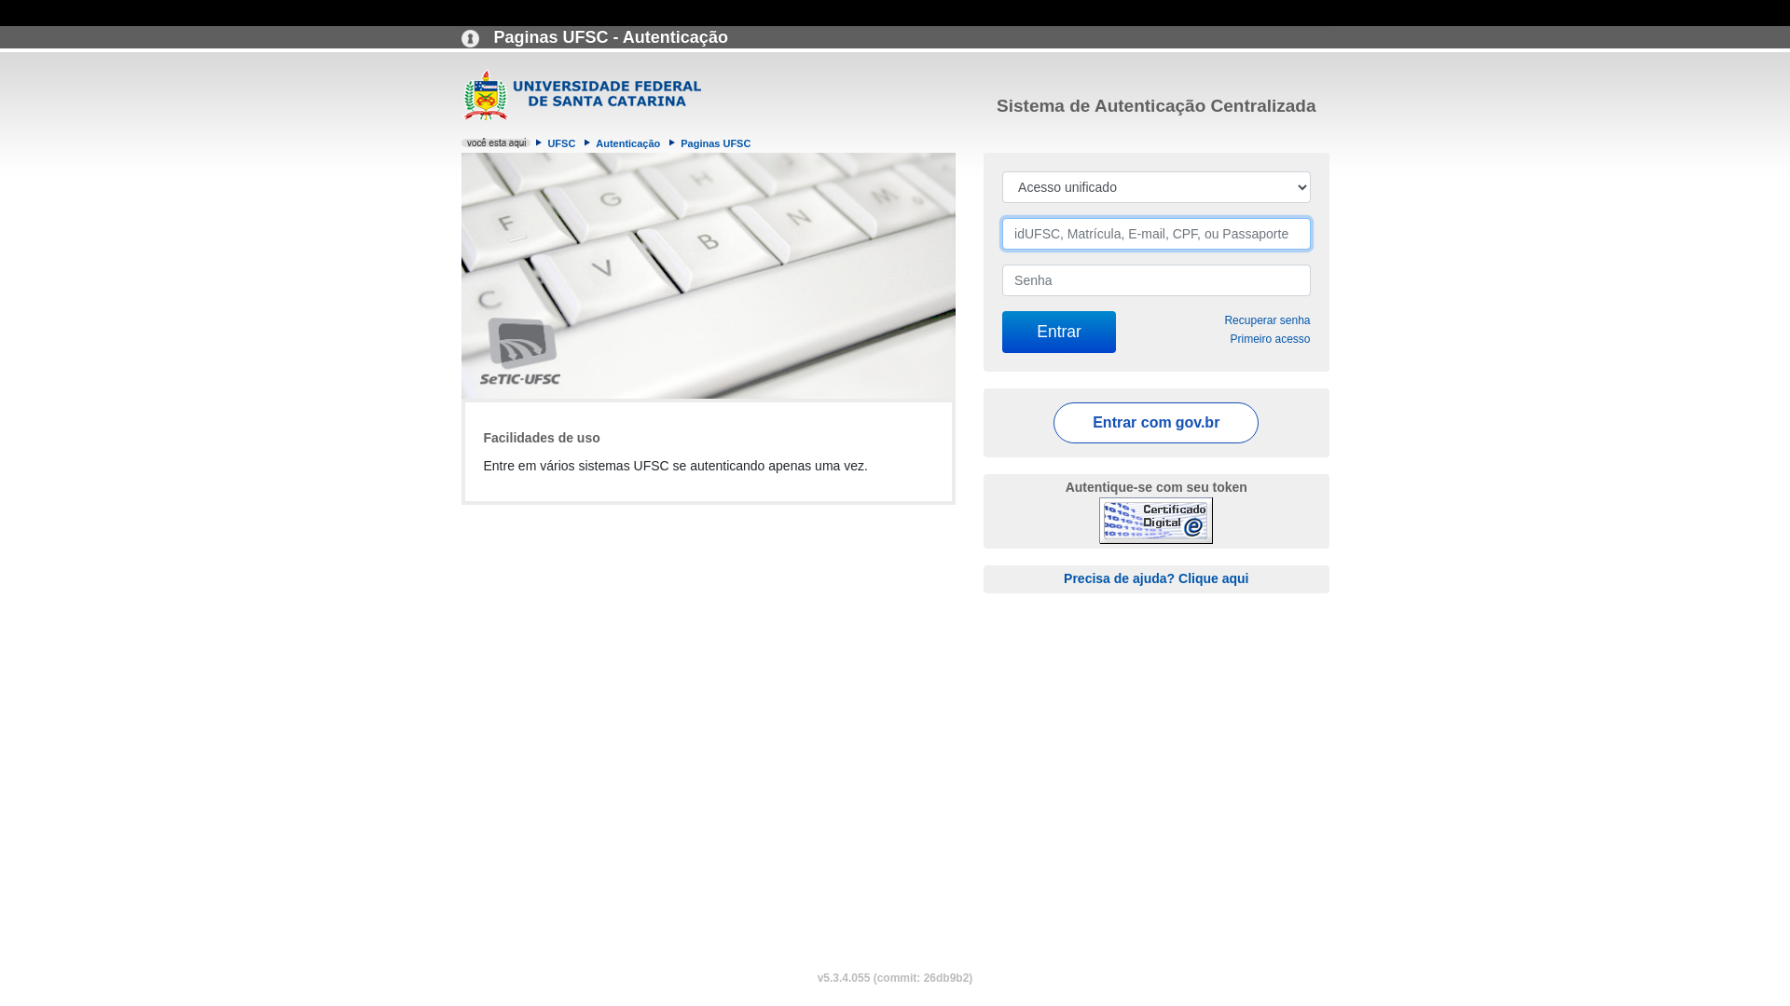 The height and width of the screenshot is (1006, 1790). Describe the element at coordinates (1267, 320) in the screenshot. I see `Recuperar senha` at that location.